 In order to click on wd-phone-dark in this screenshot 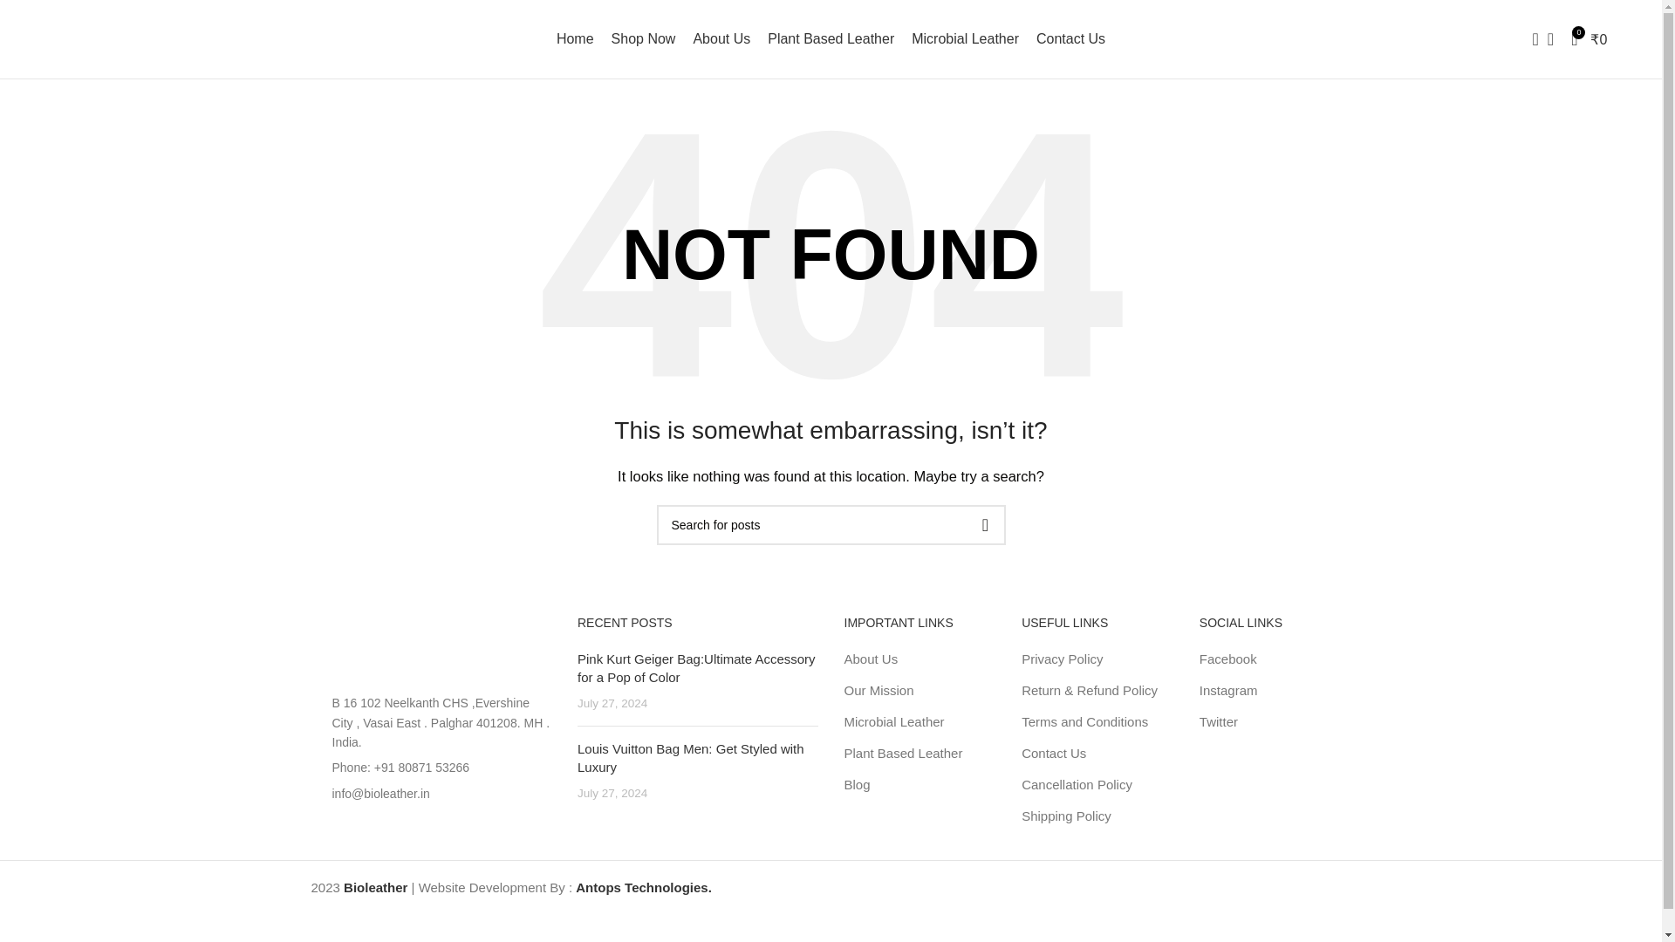, I will do `click(316, 767)`.